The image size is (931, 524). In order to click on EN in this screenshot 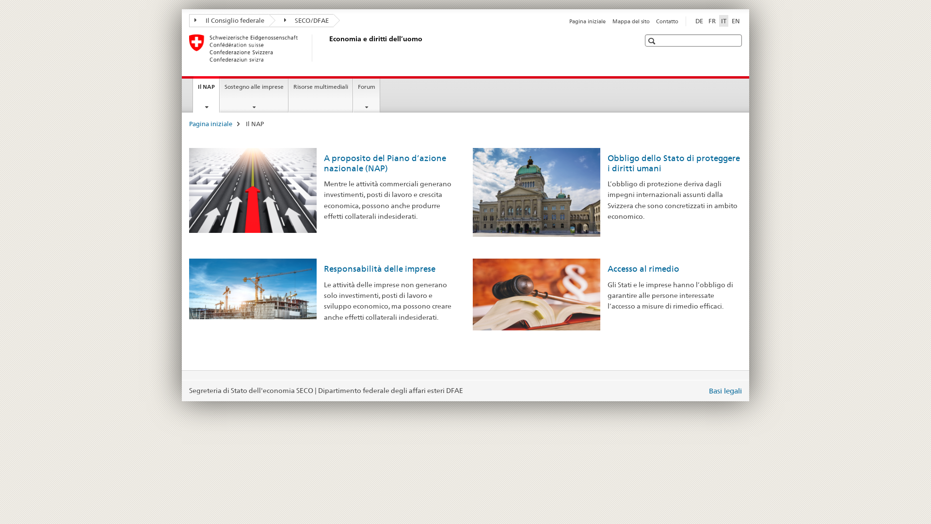, I will do `click(736, 21)`.